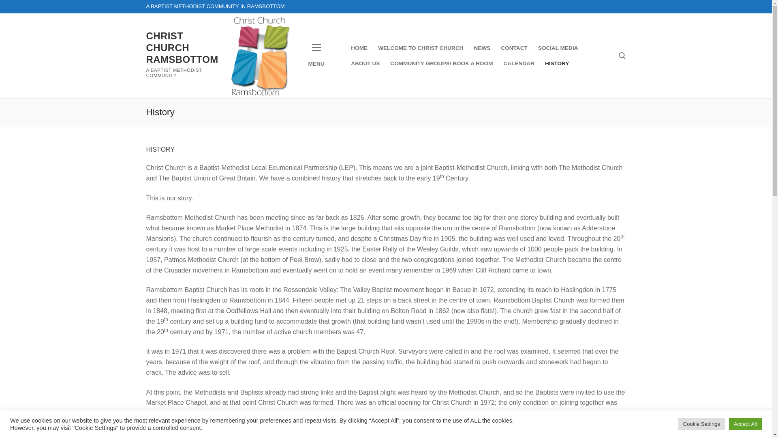 The image size is (778, 438). What do you see at coordinates (365, 64) in the screenshot?
I see `ABOUT US` at bounding box center [365, 64].